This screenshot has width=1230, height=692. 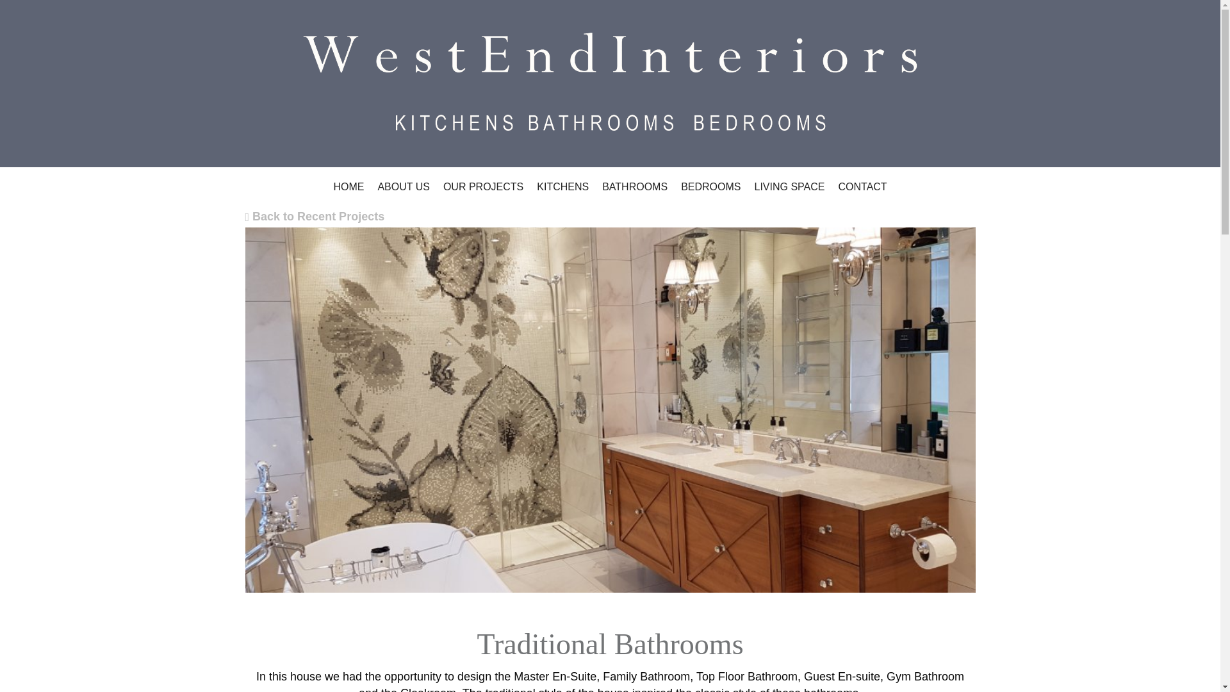 I want to click on LIVING SPACE, so click(x=789, y=187).